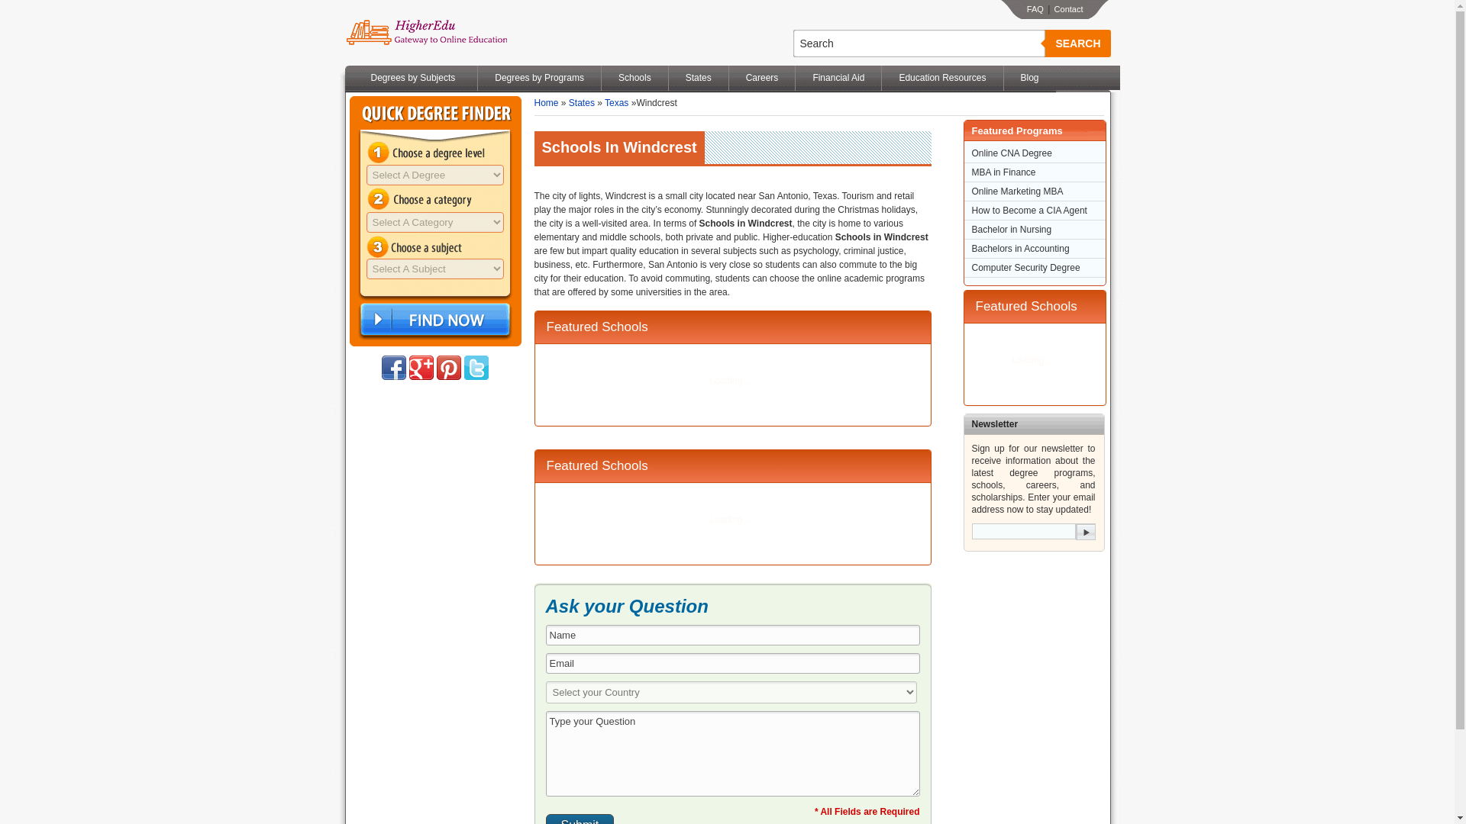 The image size is (1466, 824). Describe the element at coordinates (635, 78) in the screenshot. I see `Schools` at that location.